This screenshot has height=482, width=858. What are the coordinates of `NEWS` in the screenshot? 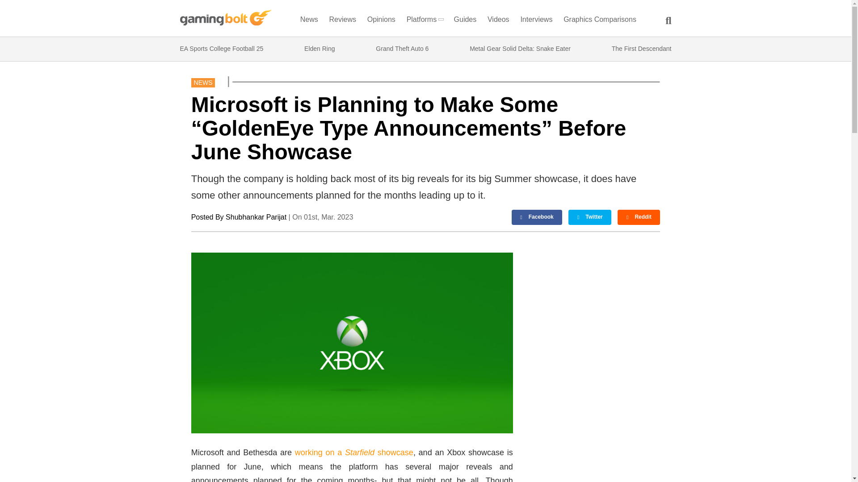 It's located at (203, 83).